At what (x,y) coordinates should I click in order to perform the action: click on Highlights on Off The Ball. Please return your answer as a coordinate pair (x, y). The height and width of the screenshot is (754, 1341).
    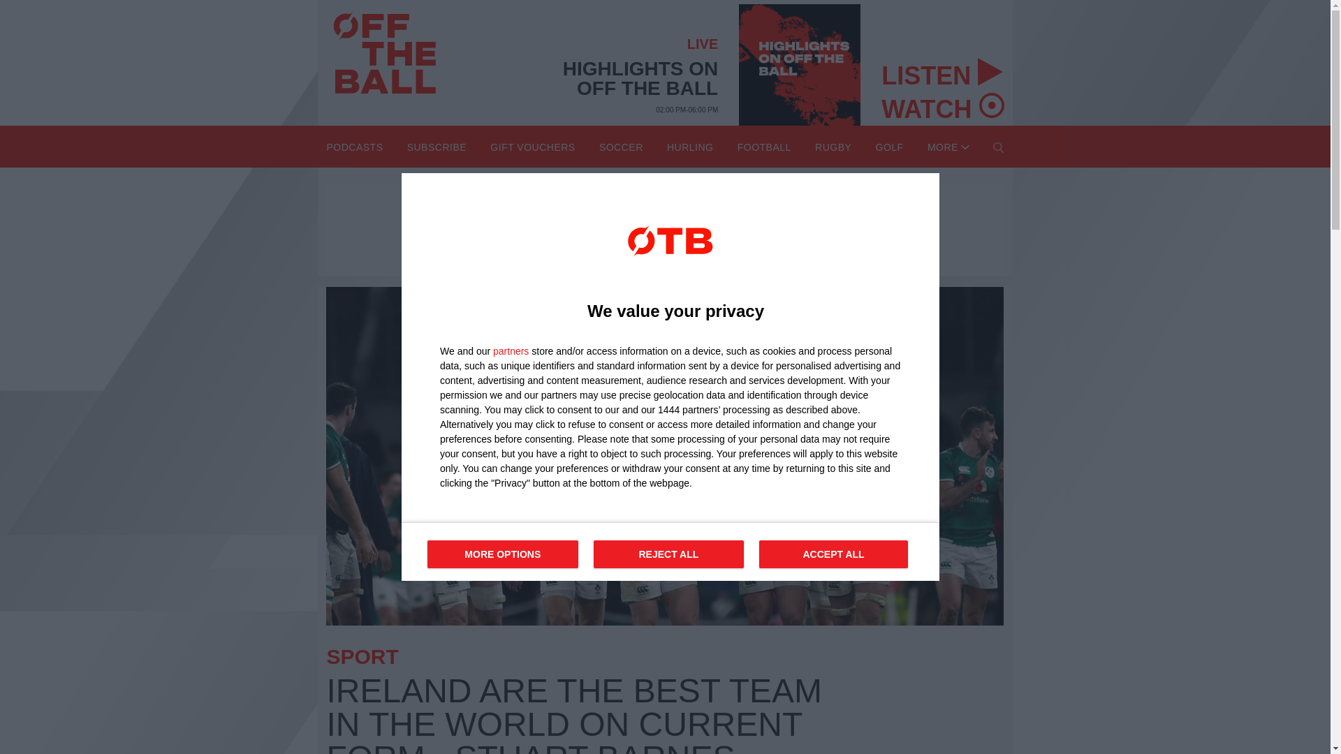
    Looking at the image, I should click on (670, 552).